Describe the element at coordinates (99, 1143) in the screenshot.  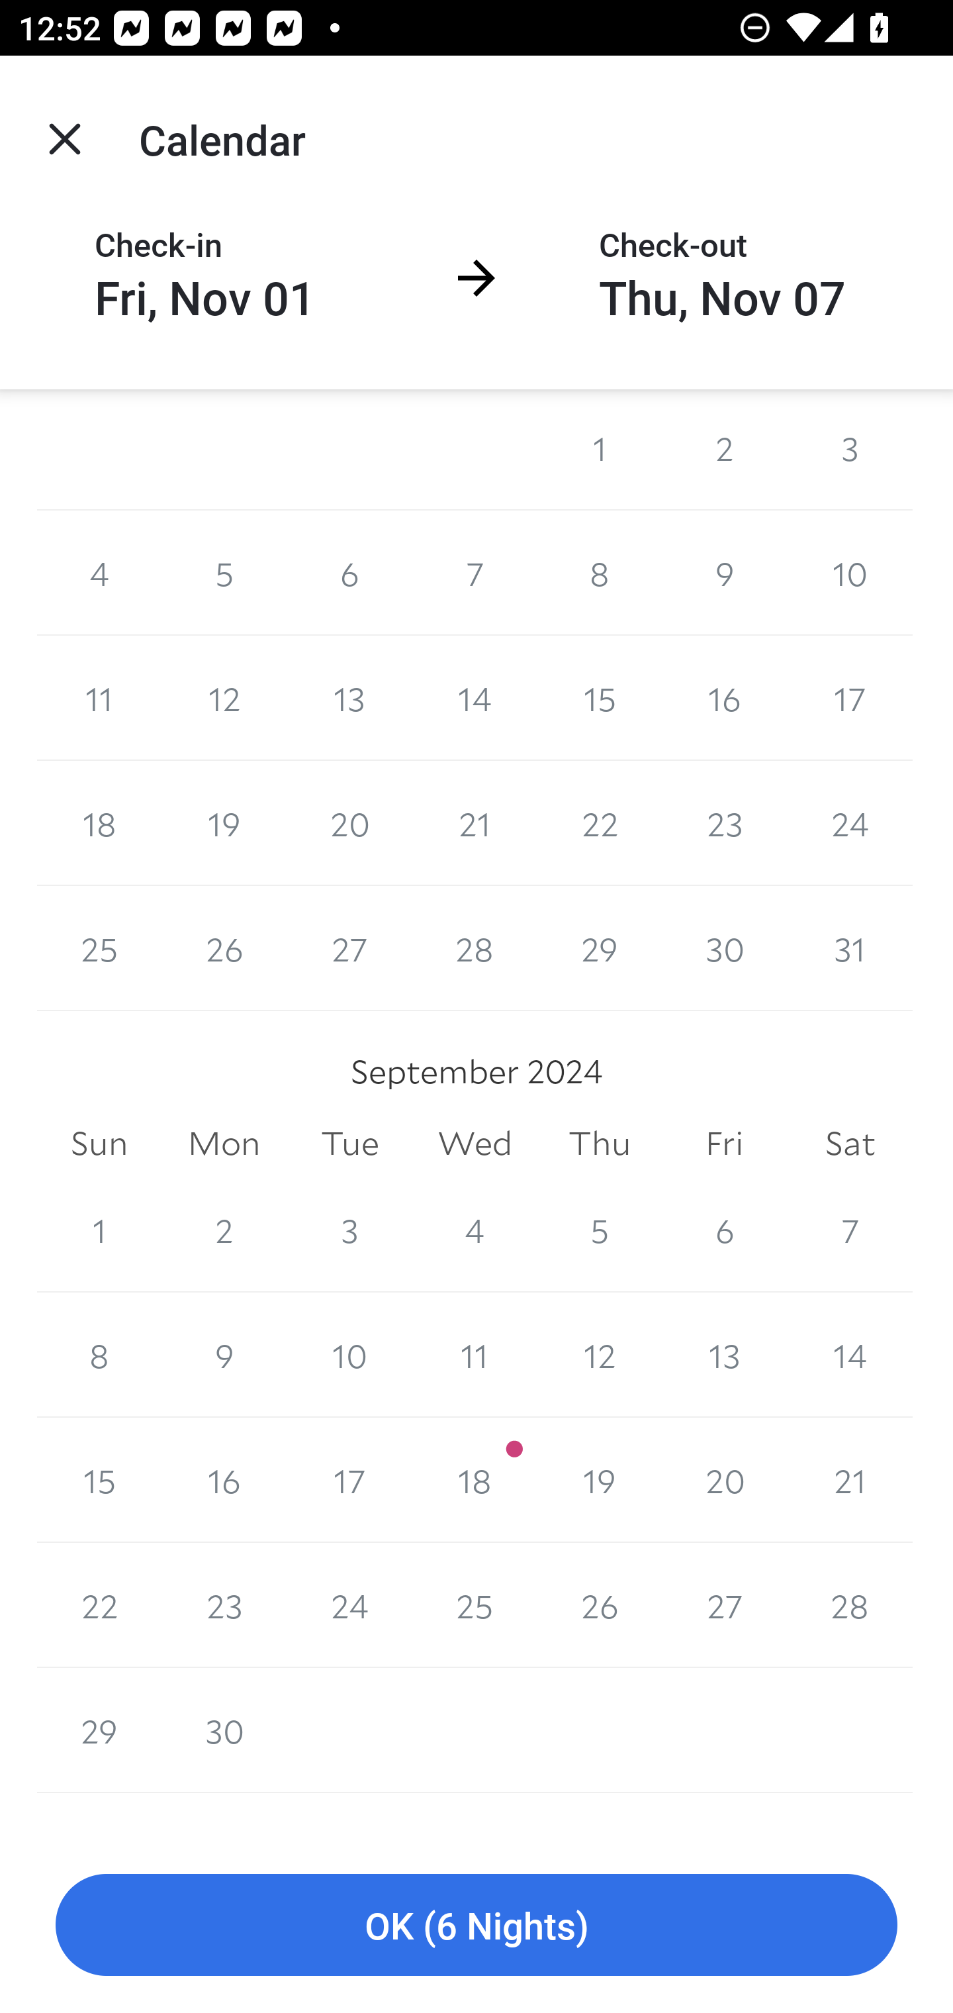
I see `Sun` at that location.